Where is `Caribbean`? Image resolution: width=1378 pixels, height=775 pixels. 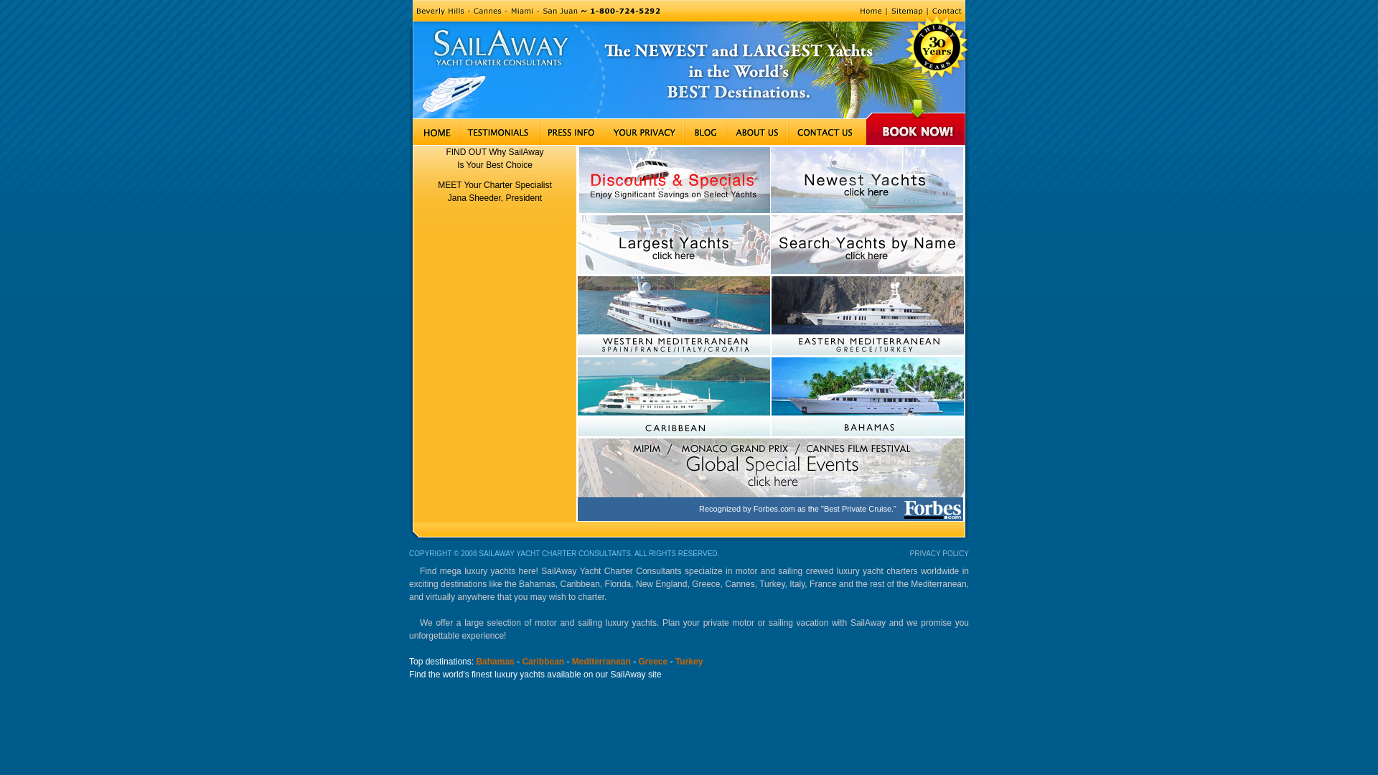
Caribbean is located at coordinates (543, 662).